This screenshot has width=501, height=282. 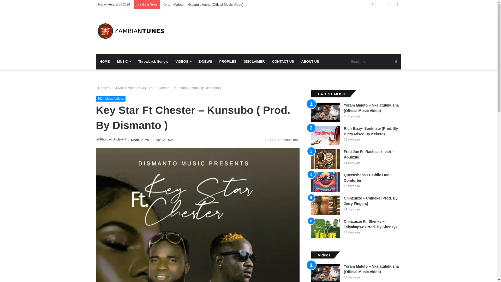 I want to click on HOME, so click(x=105, y=62).